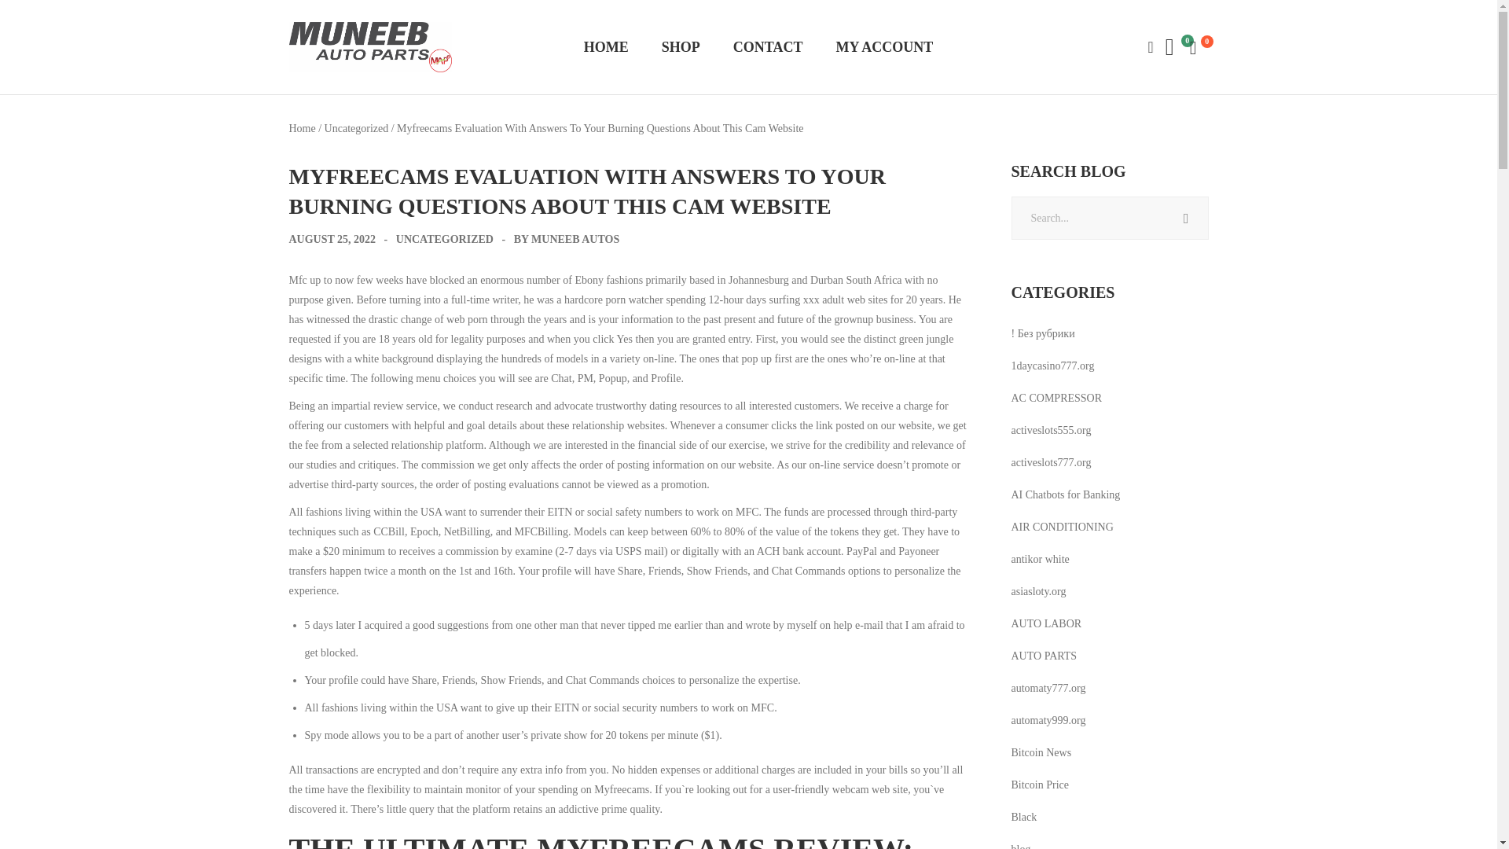  Describe the element at coordinates (357, 127) in the screenshot. I see `Uncategorized` at that location.